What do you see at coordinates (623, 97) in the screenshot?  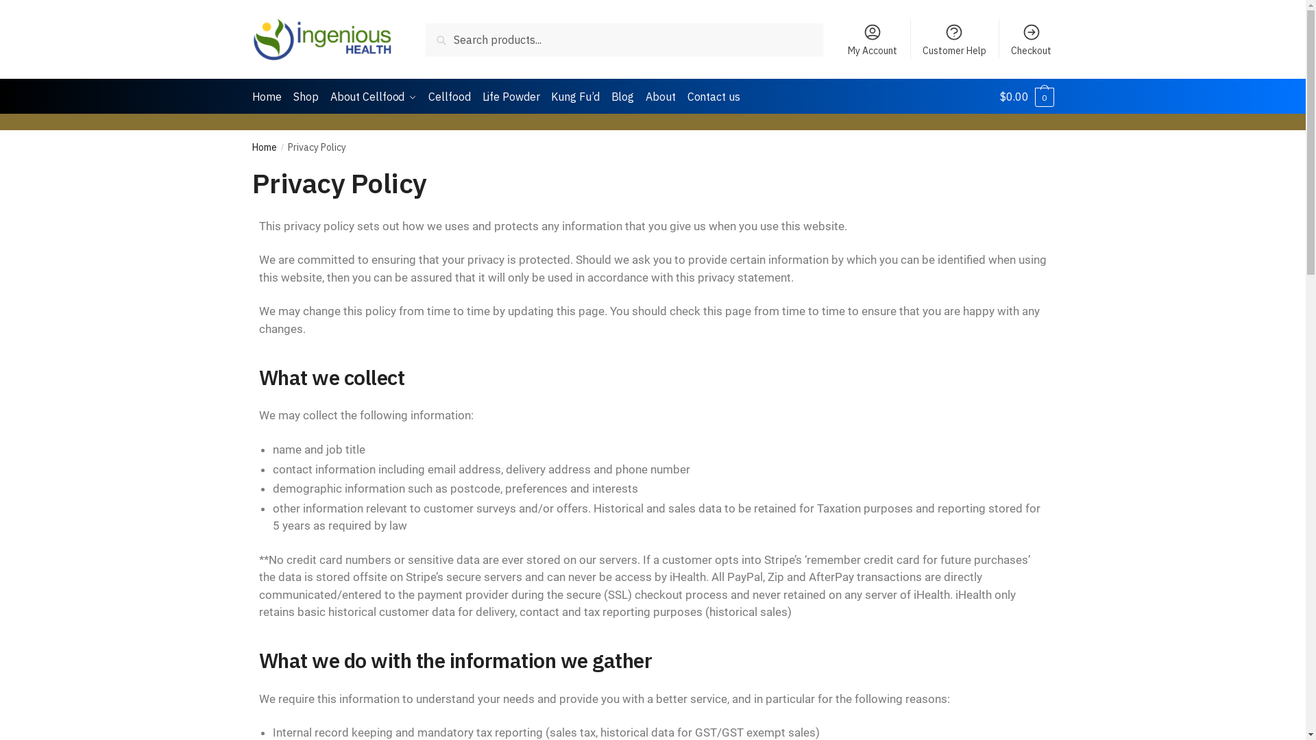 I see `Blog` at bounding box center [623, 97].